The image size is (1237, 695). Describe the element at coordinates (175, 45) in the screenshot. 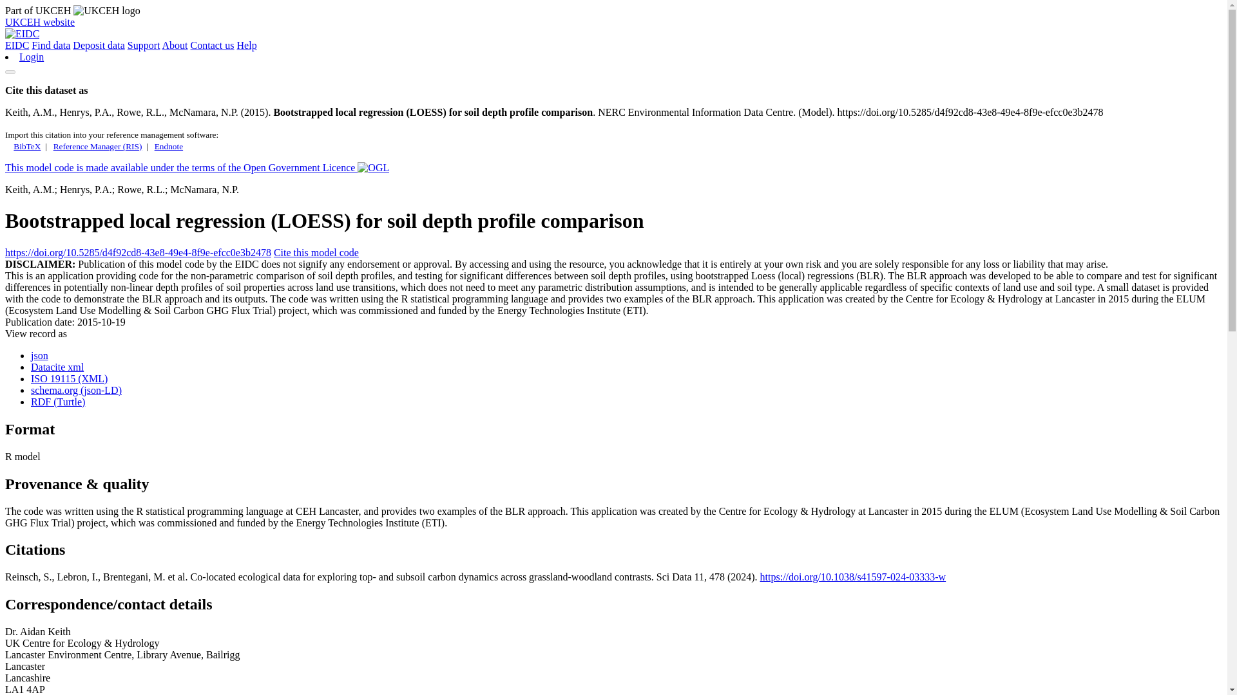

I see `About` at that location.